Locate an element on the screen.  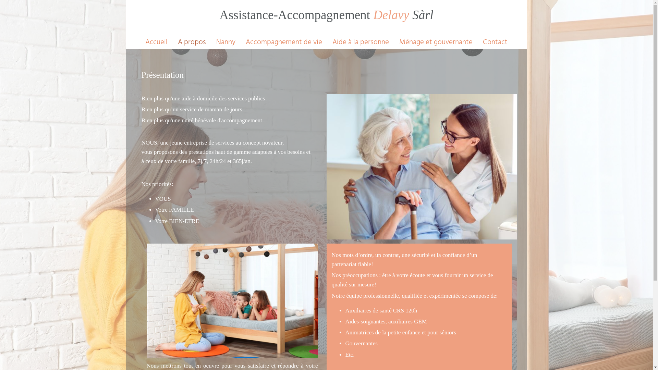
Accueil is located at coordinates (156, 42).